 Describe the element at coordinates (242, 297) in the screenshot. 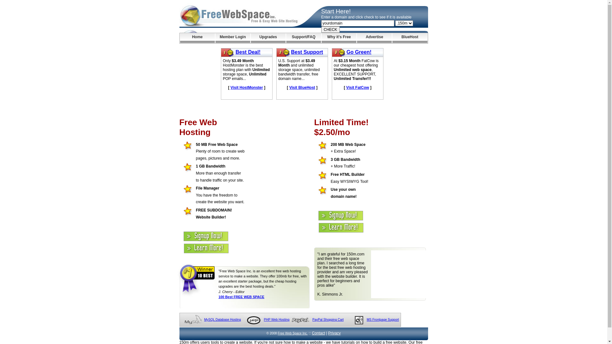

I see `100 Best FREE WEB SPACE` at that location.